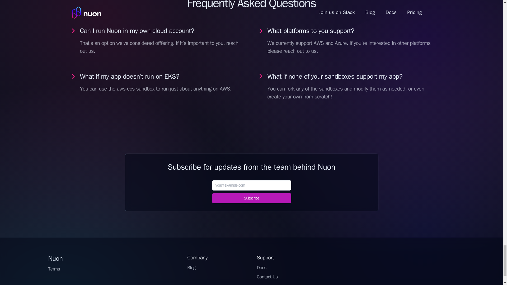  I want to click on Blog, so click(191, 268).